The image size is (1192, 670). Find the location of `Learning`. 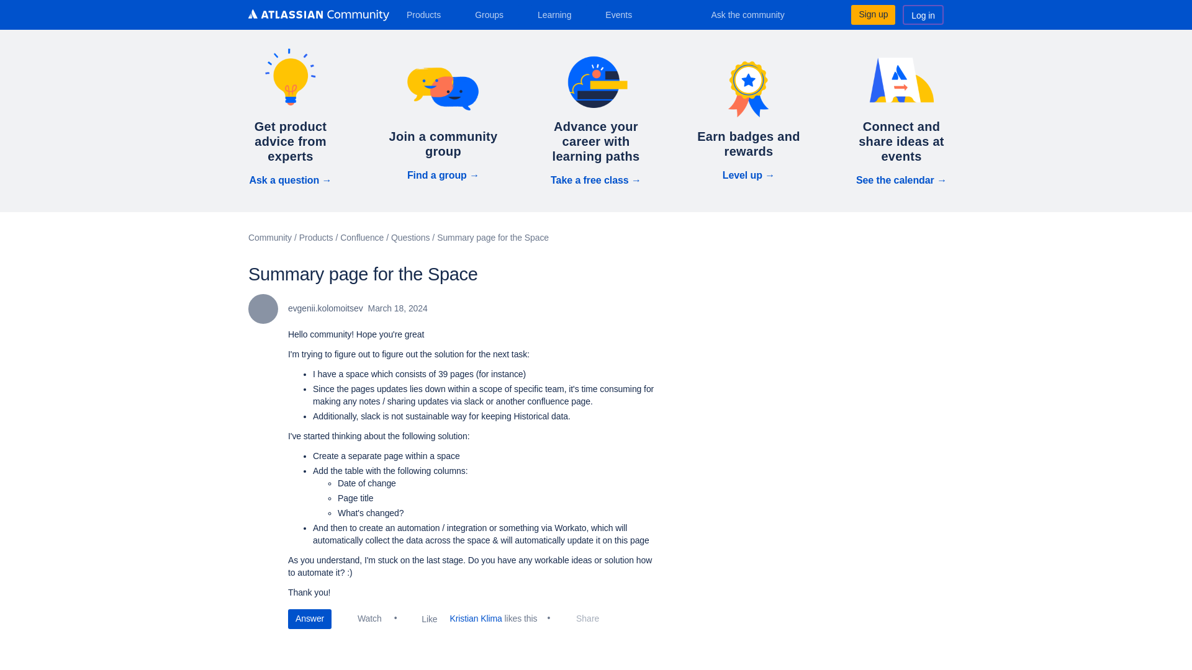

Learning is located at coordinates (559, 14).